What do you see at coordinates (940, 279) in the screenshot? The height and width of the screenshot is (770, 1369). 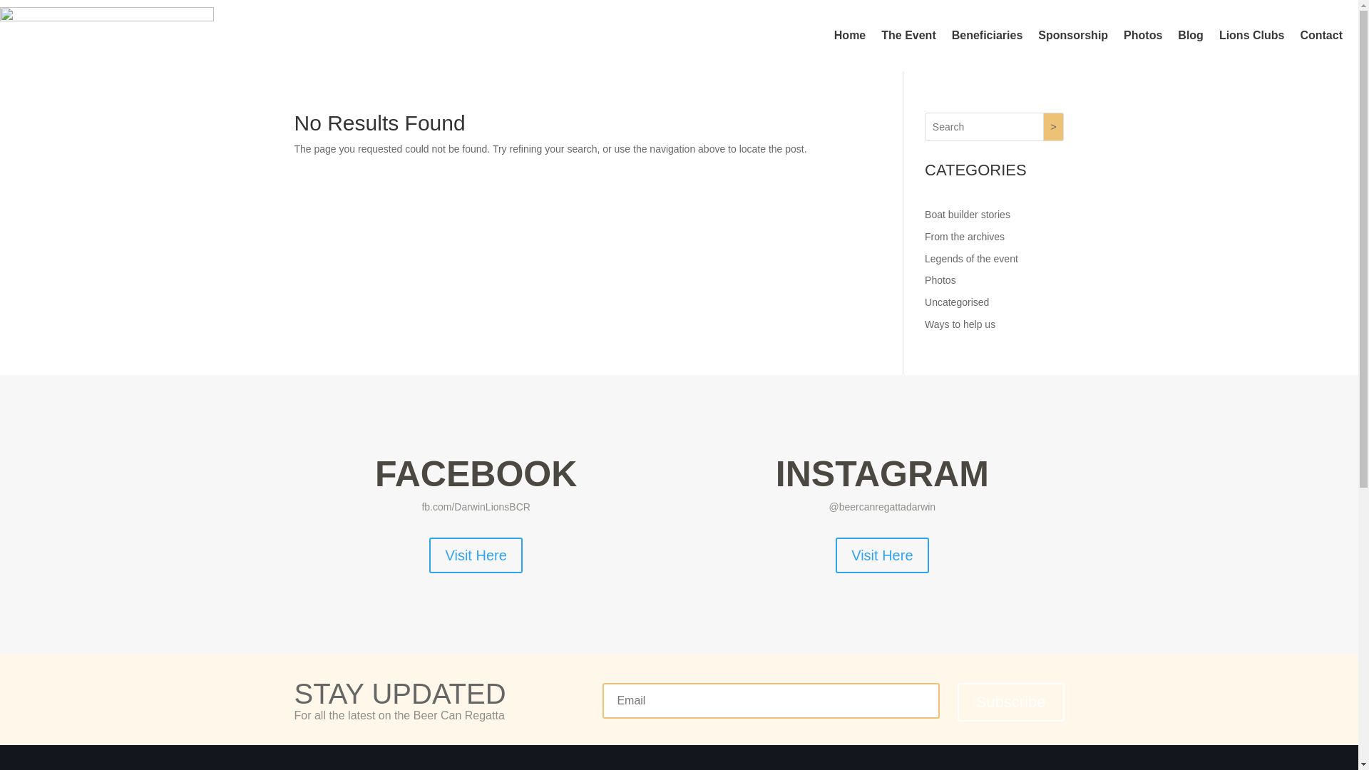 I see `Photos` at bounding box center [940, 279].